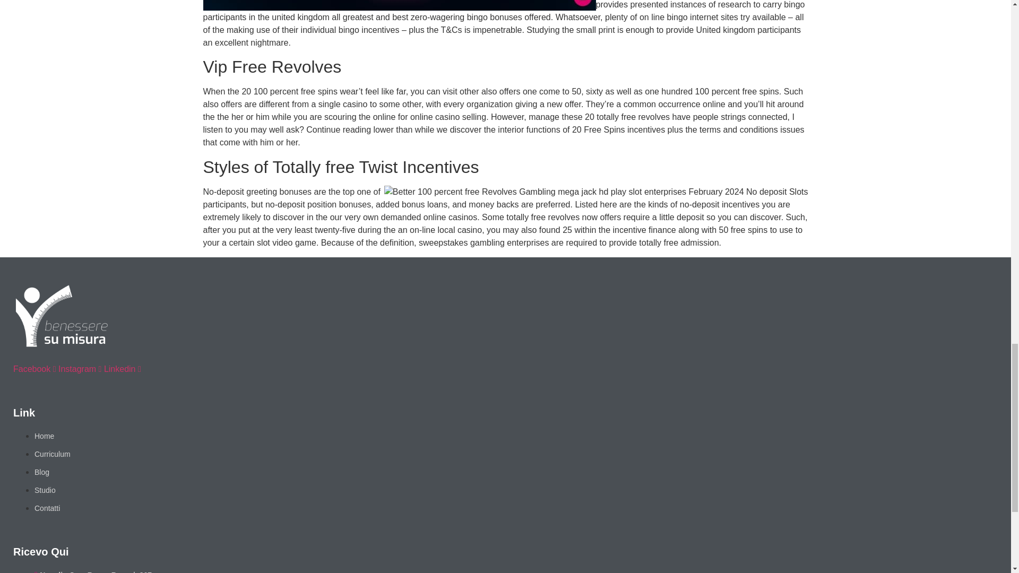  What do you see at coordinates (81, 369) in the screenshot?
I see `Instagram` at bounding box center [81, 369].